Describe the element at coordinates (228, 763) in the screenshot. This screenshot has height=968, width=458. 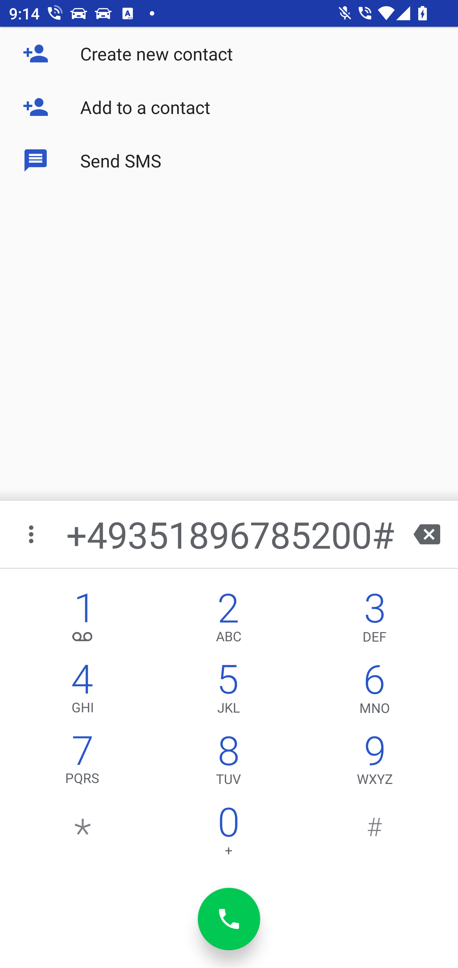
I see `8,TUV 8 TUV` at that location.